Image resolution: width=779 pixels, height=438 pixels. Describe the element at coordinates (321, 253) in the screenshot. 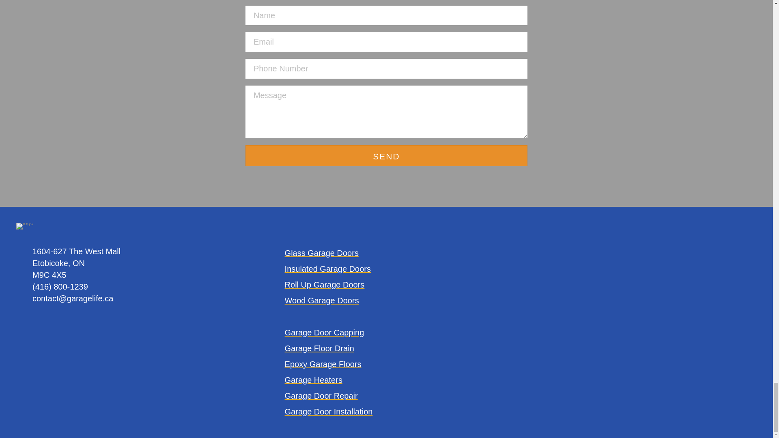

I see `Glass Garage Doors` at that location.